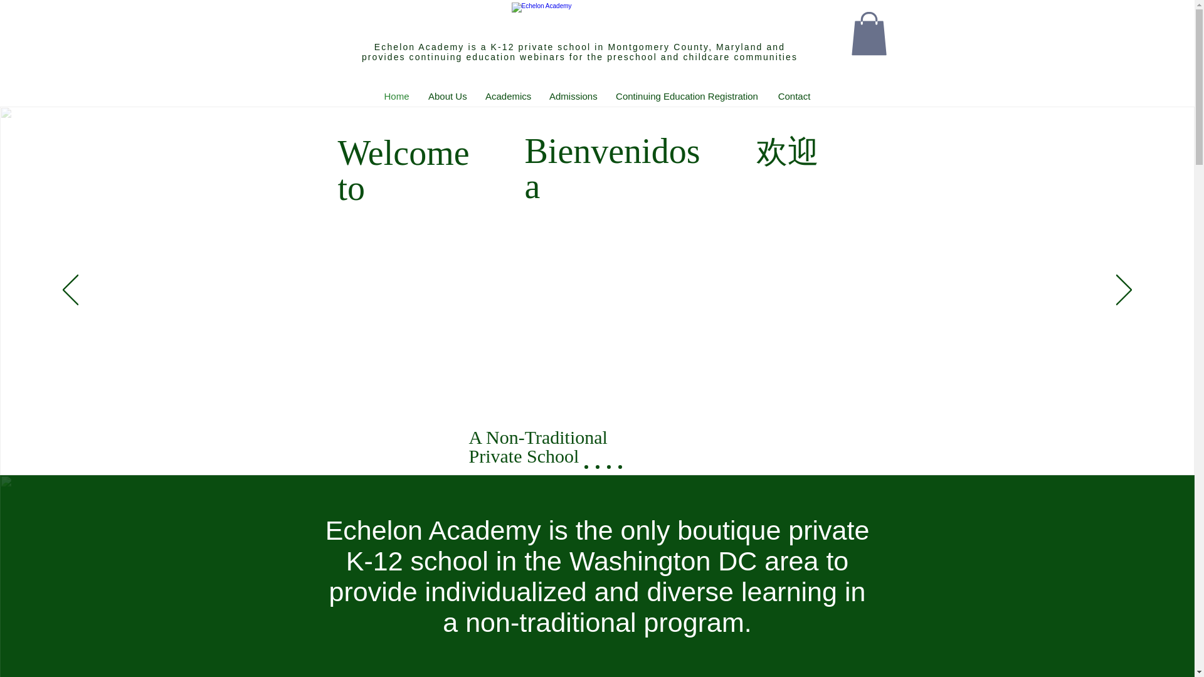 This screenshot has width=1204, height=677. What do you see at coordinates (396, 96) in the screenshot?
I see `Home` at bounding box center [396, 96].